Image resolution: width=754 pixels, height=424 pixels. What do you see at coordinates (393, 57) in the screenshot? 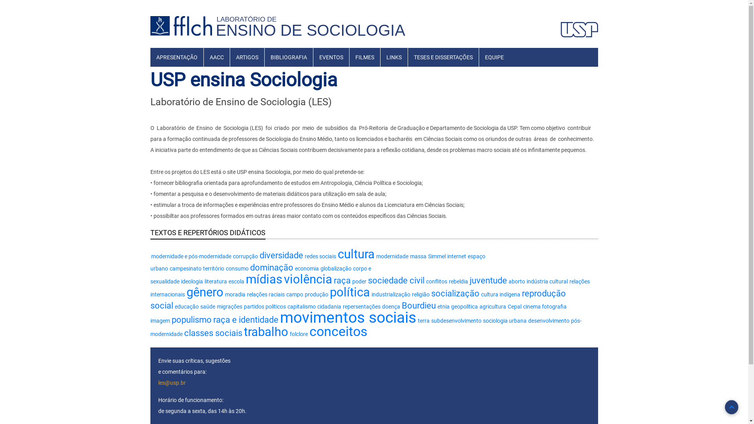
I see `LINKS` at bounding box center [393, 57].